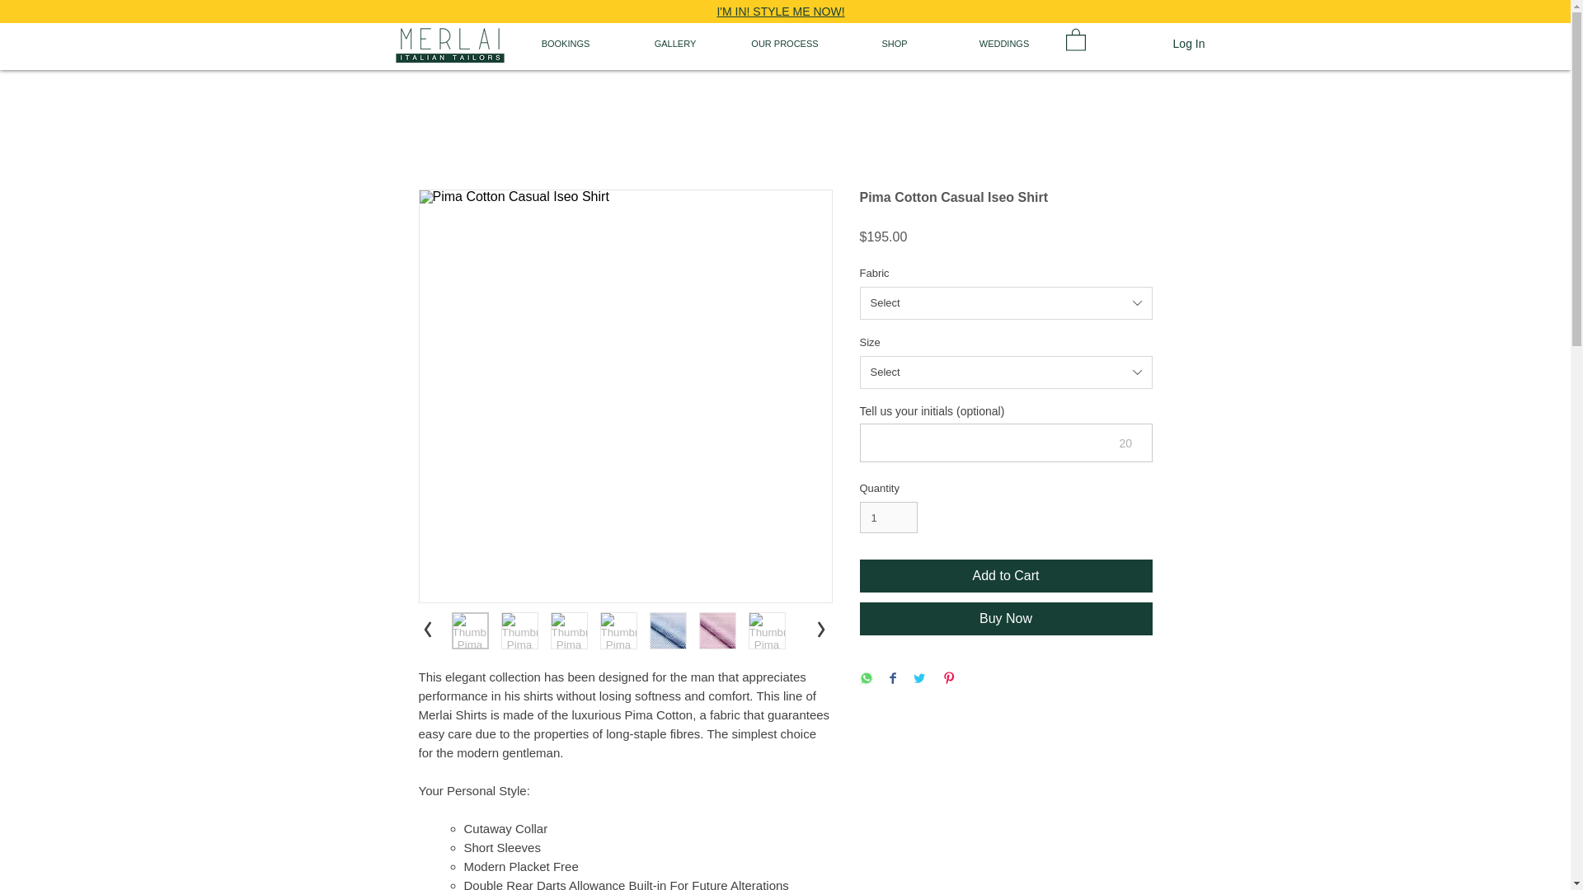  What do you see at coordinates (780, 12) in the screenshot?
I see `I'M IN! STYLE ME NOW!` at bounding box center [780, 12].